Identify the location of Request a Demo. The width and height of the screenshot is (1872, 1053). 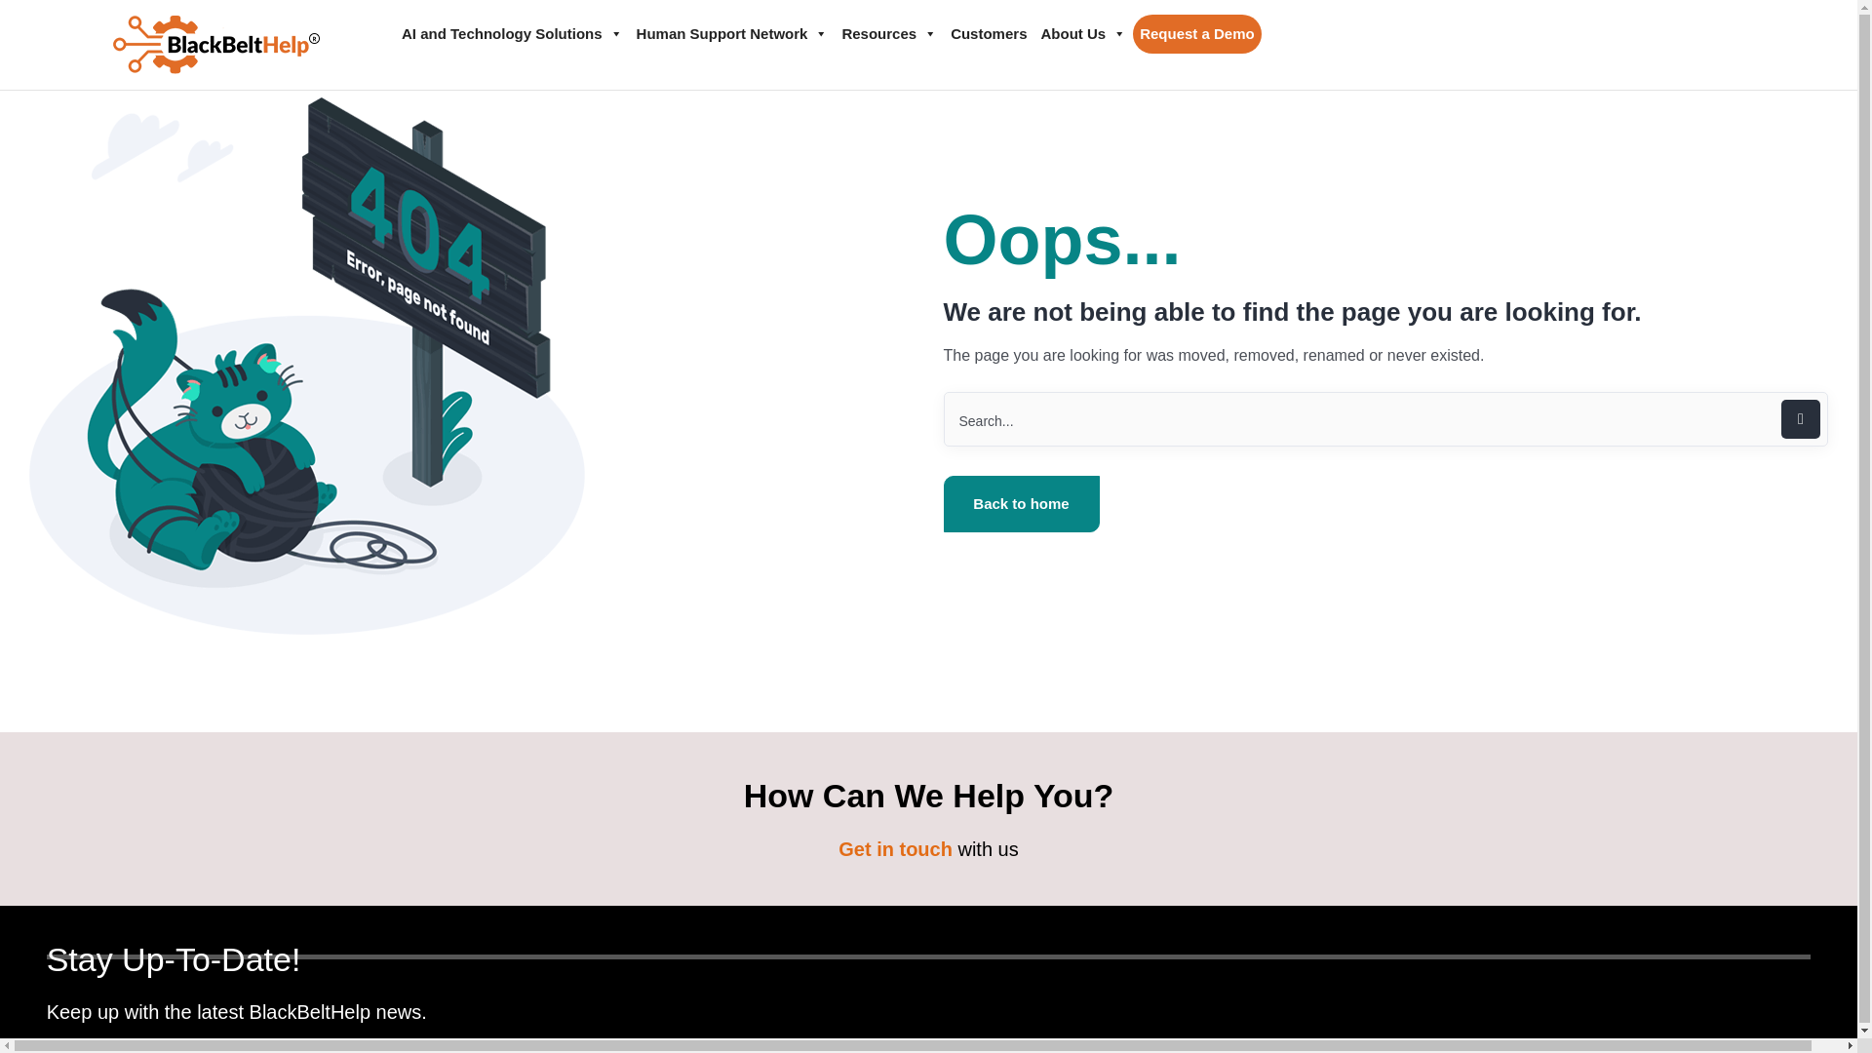
(1197, 34).